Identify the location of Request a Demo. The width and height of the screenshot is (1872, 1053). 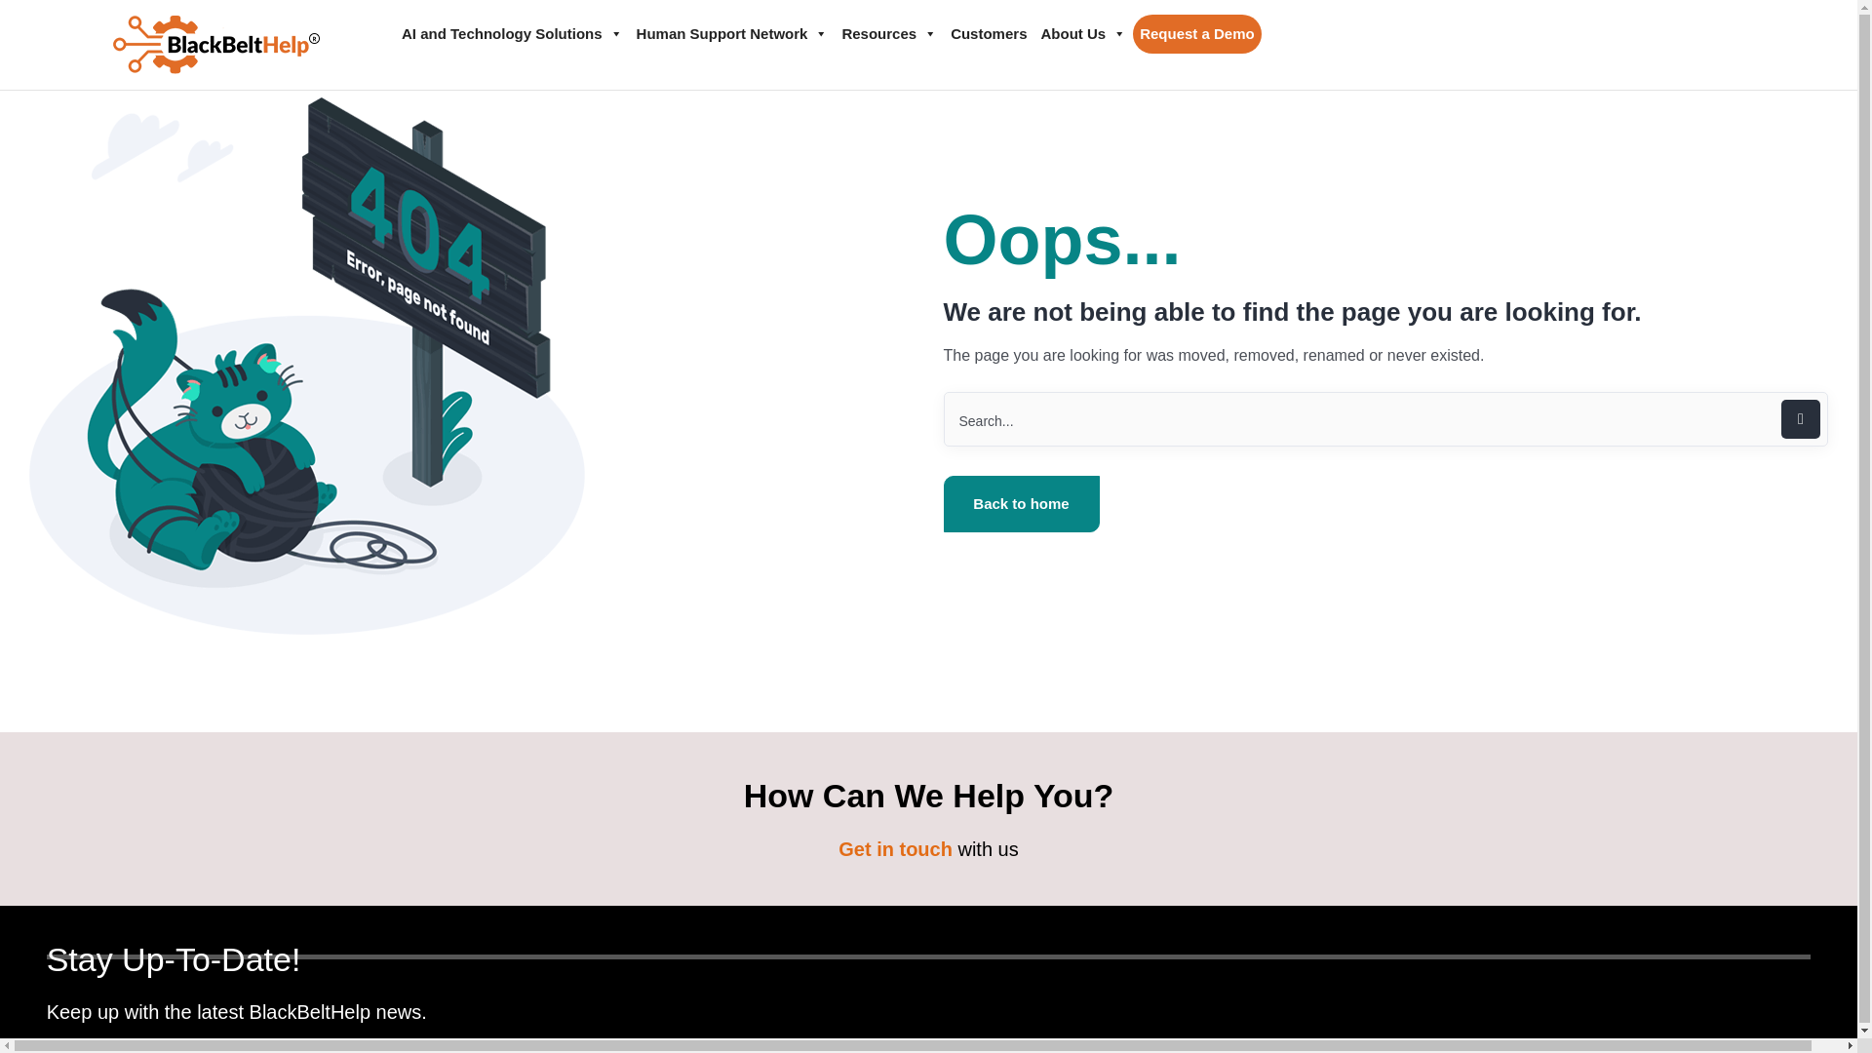
(1197, 34).